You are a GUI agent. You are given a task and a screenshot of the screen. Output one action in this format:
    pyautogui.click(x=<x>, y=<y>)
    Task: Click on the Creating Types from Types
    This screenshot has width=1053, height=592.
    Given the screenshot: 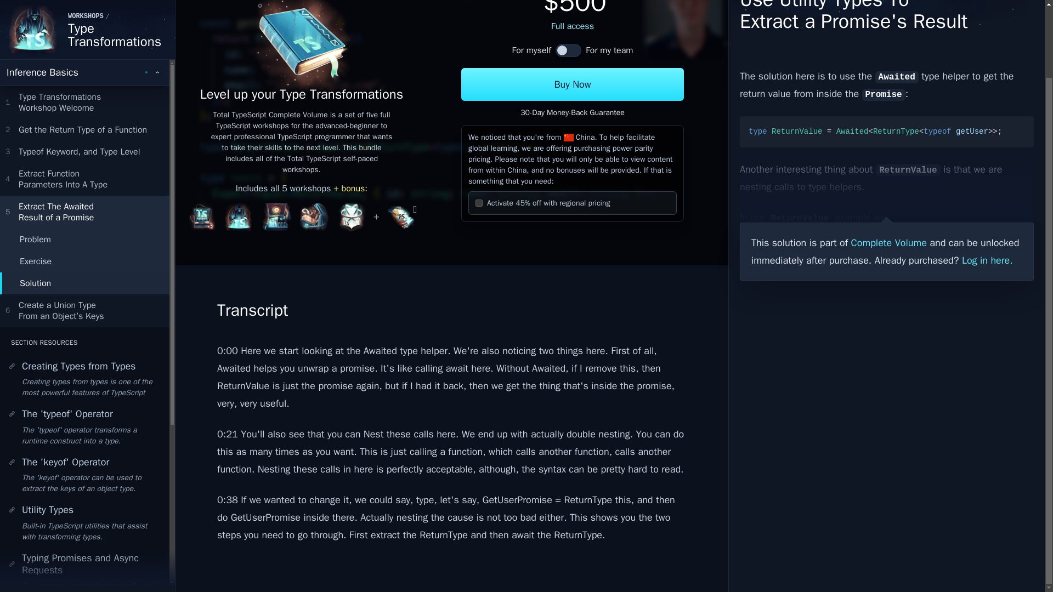 What is the action you would take?
    pyautogui.click(x=84, y=48)
    